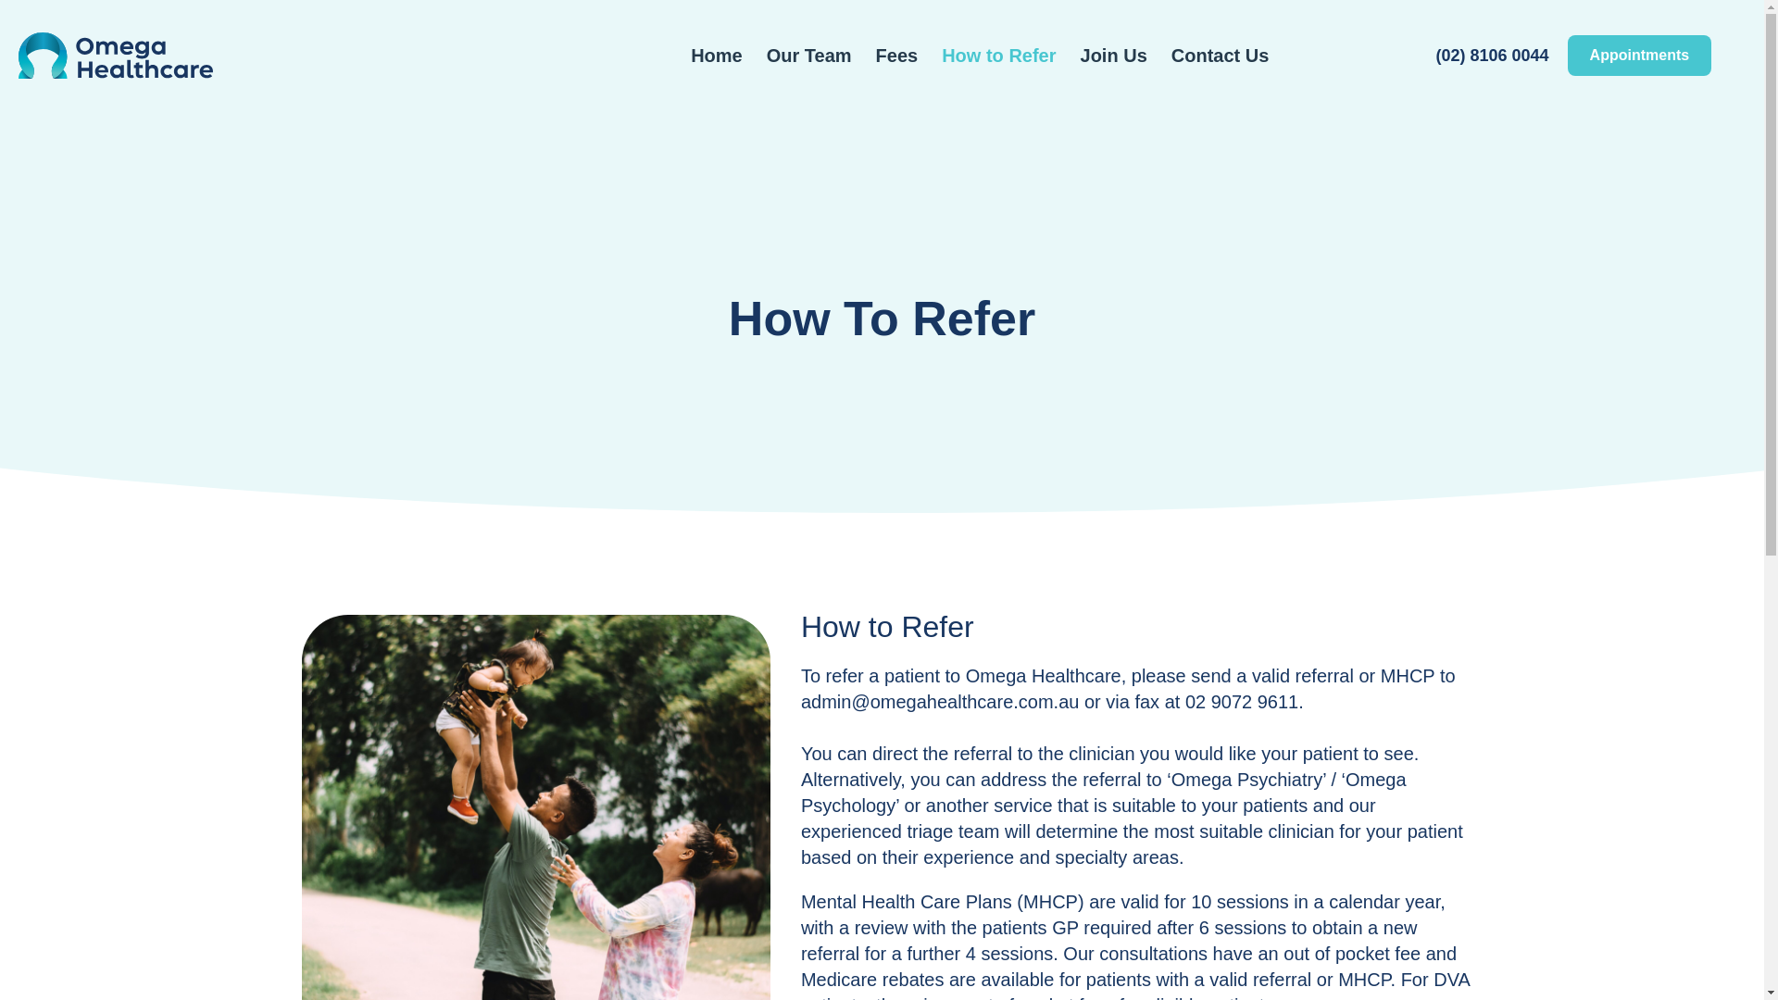 The width and height of the screenshot is (1778, 1000). I want to click on Contact Us, so click(1221, 56).